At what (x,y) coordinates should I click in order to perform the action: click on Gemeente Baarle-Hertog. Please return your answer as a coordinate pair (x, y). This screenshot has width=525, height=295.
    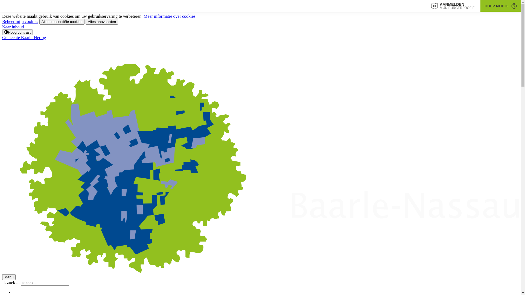
    Looking at the image, I should click on (260, 155).